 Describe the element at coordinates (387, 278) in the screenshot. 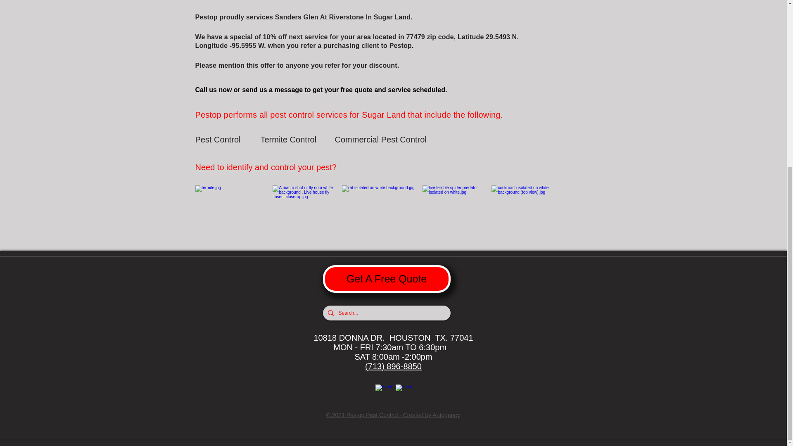

I see `Get A Free Quote` at that location.